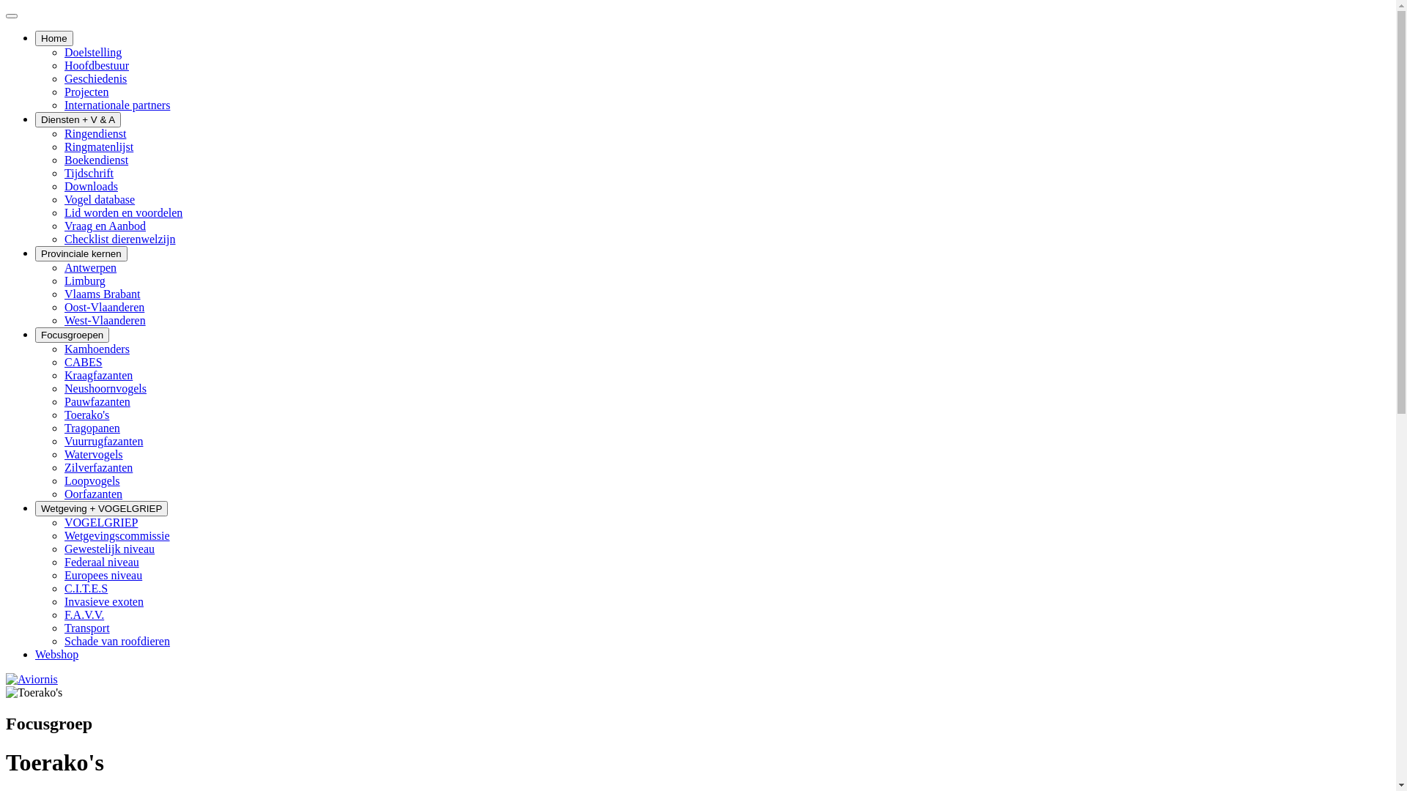  Describe the element at coordinates (102, 562) in the screenshot. I see `Federaal niveau` at that location.